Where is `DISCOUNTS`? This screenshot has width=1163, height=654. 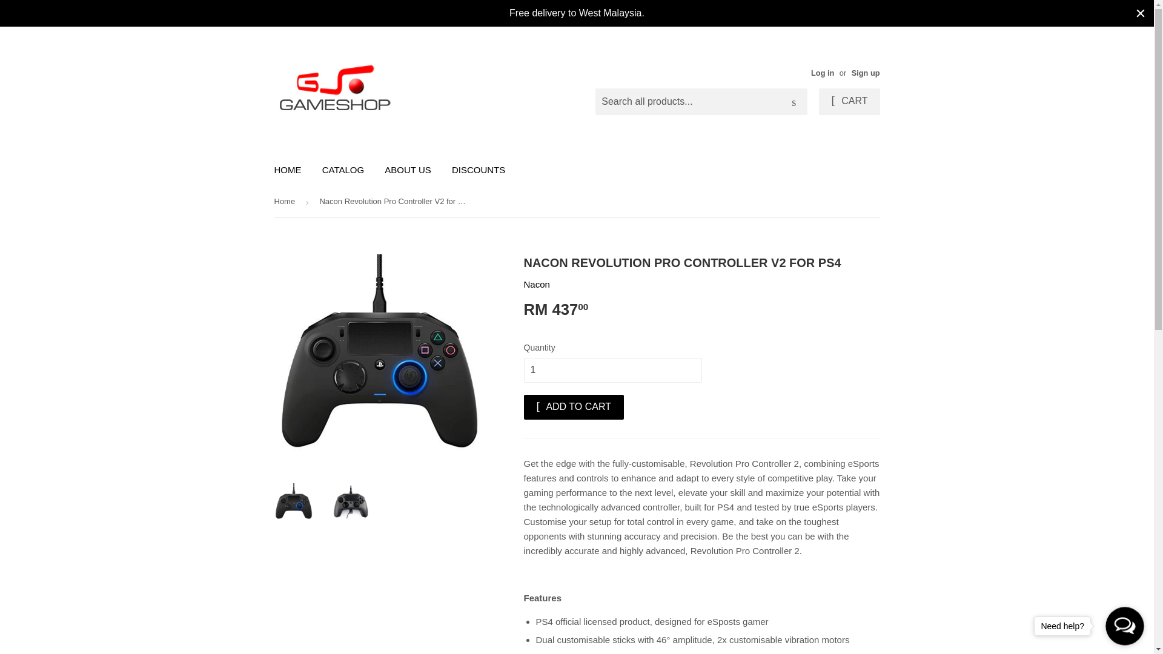
DISCOUNTS is located at coordinates (479, 170).